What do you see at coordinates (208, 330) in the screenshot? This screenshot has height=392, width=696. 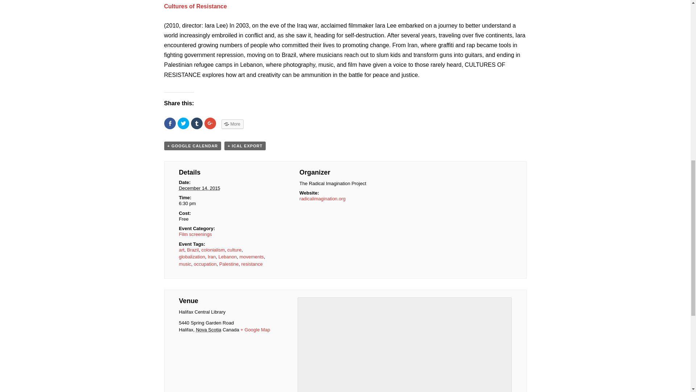 I see `Nova Scotia` at bounding box center [208, 330].